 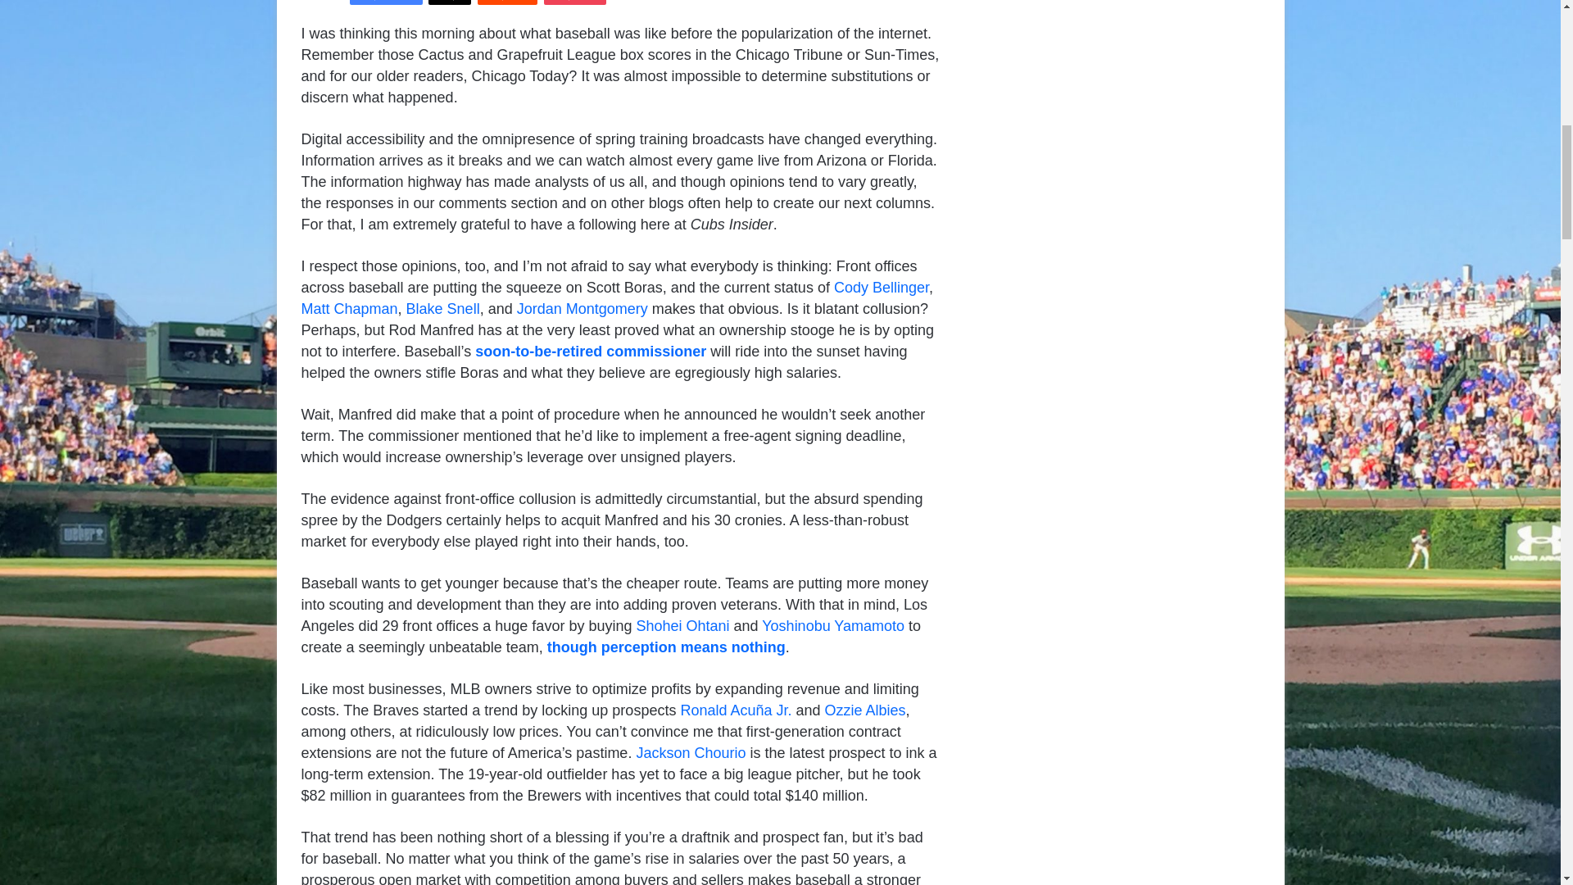 What do you see at coordinates (386, 2) in the screenshot?
I see `Facebook` at bounding box center [386, 2].